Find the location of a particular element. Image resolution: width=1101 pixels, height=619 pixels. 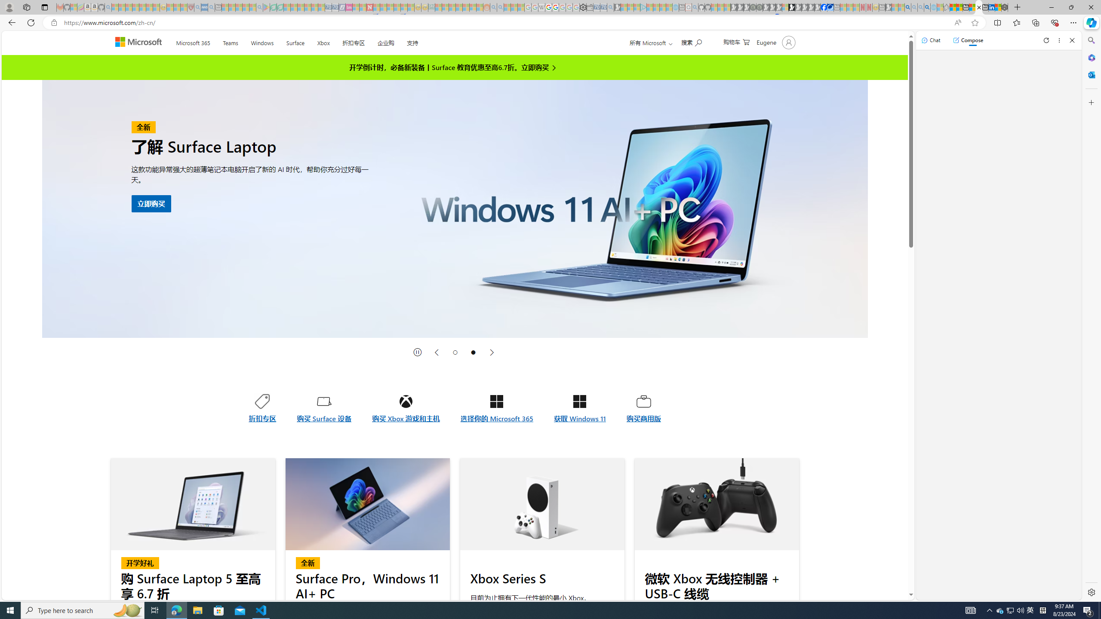

Cheap Car Rentals - Save70.com - Sleeping is located at coordinates (604, 7).